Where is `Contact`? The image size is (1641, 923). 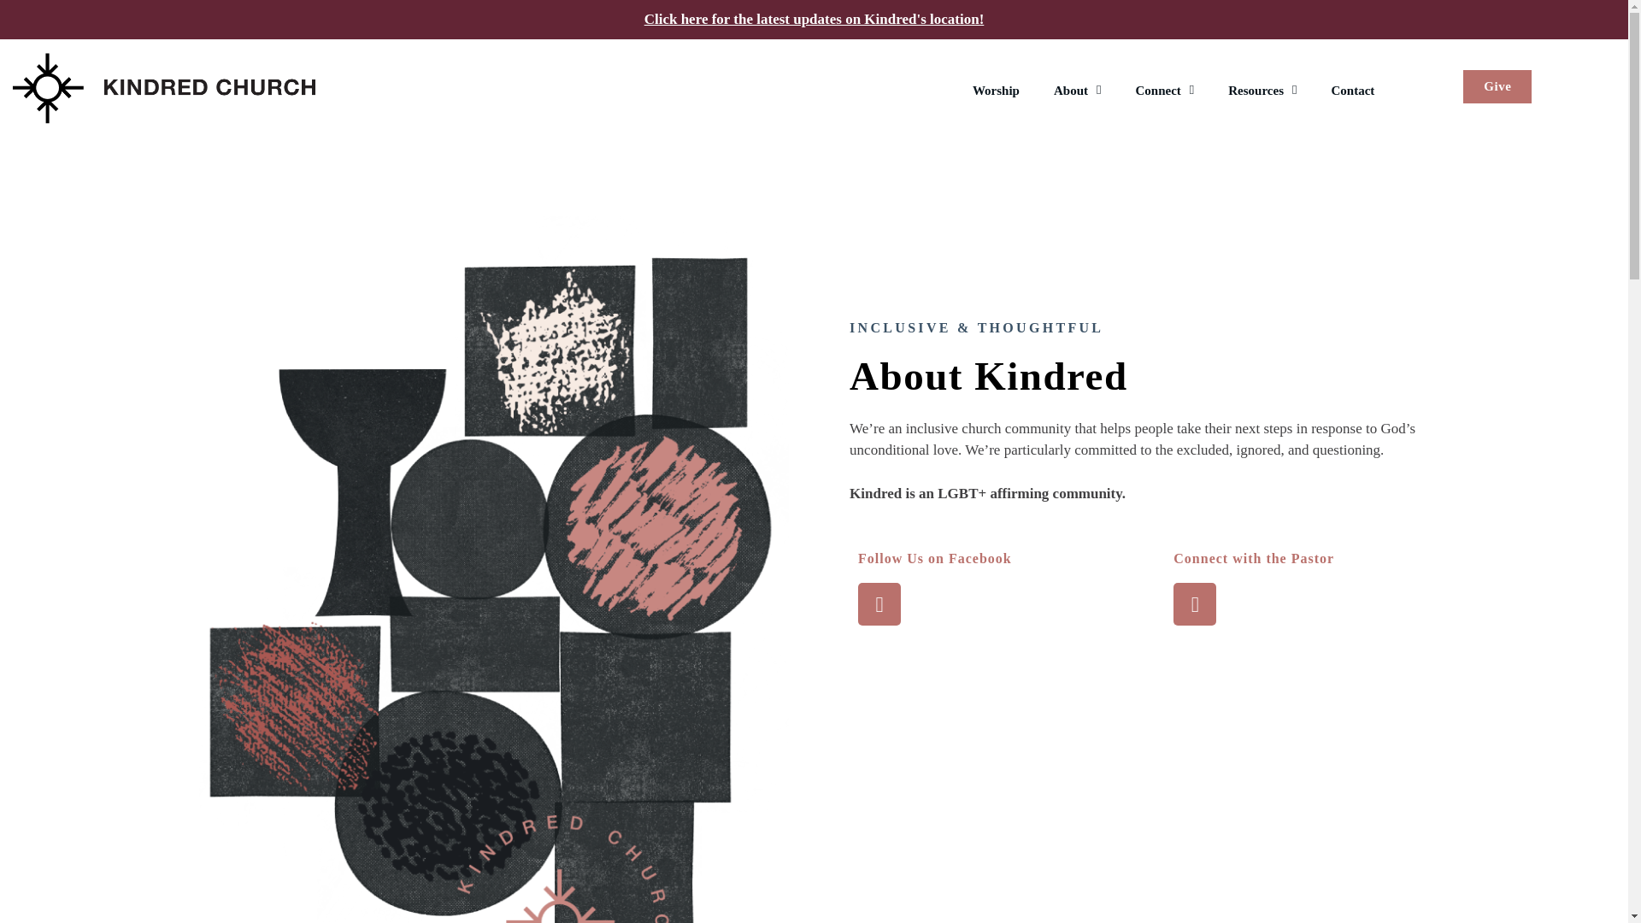
Contact is located at coordinates (1352, 91).